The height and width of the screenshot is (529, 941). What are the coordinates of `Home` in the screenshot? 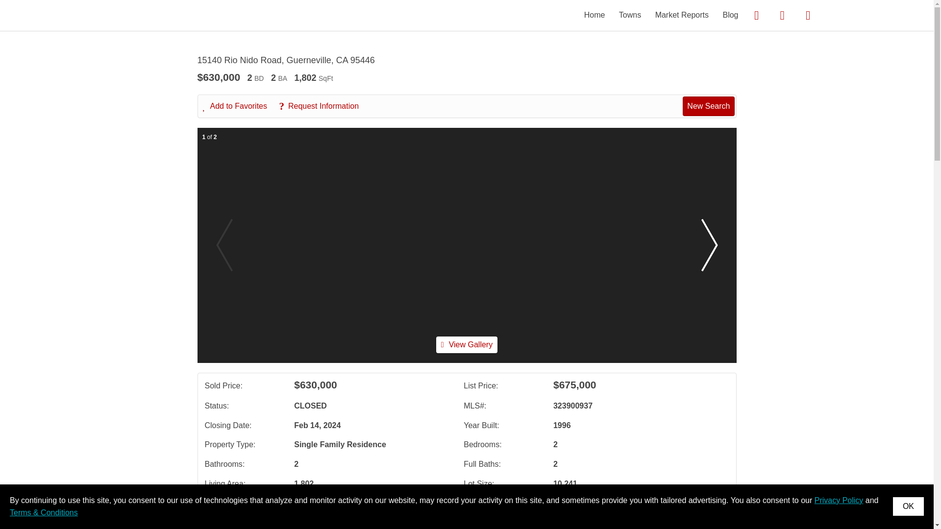 It's located at (594, 15).